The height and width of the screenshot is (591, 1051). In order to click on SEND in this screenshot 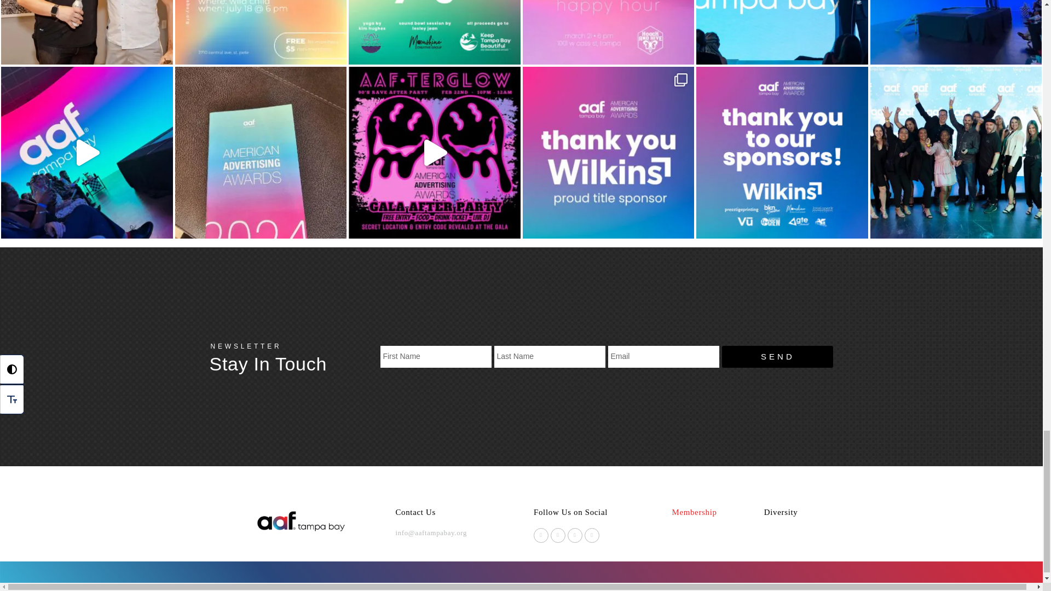, I will do `click(777, 356)`.